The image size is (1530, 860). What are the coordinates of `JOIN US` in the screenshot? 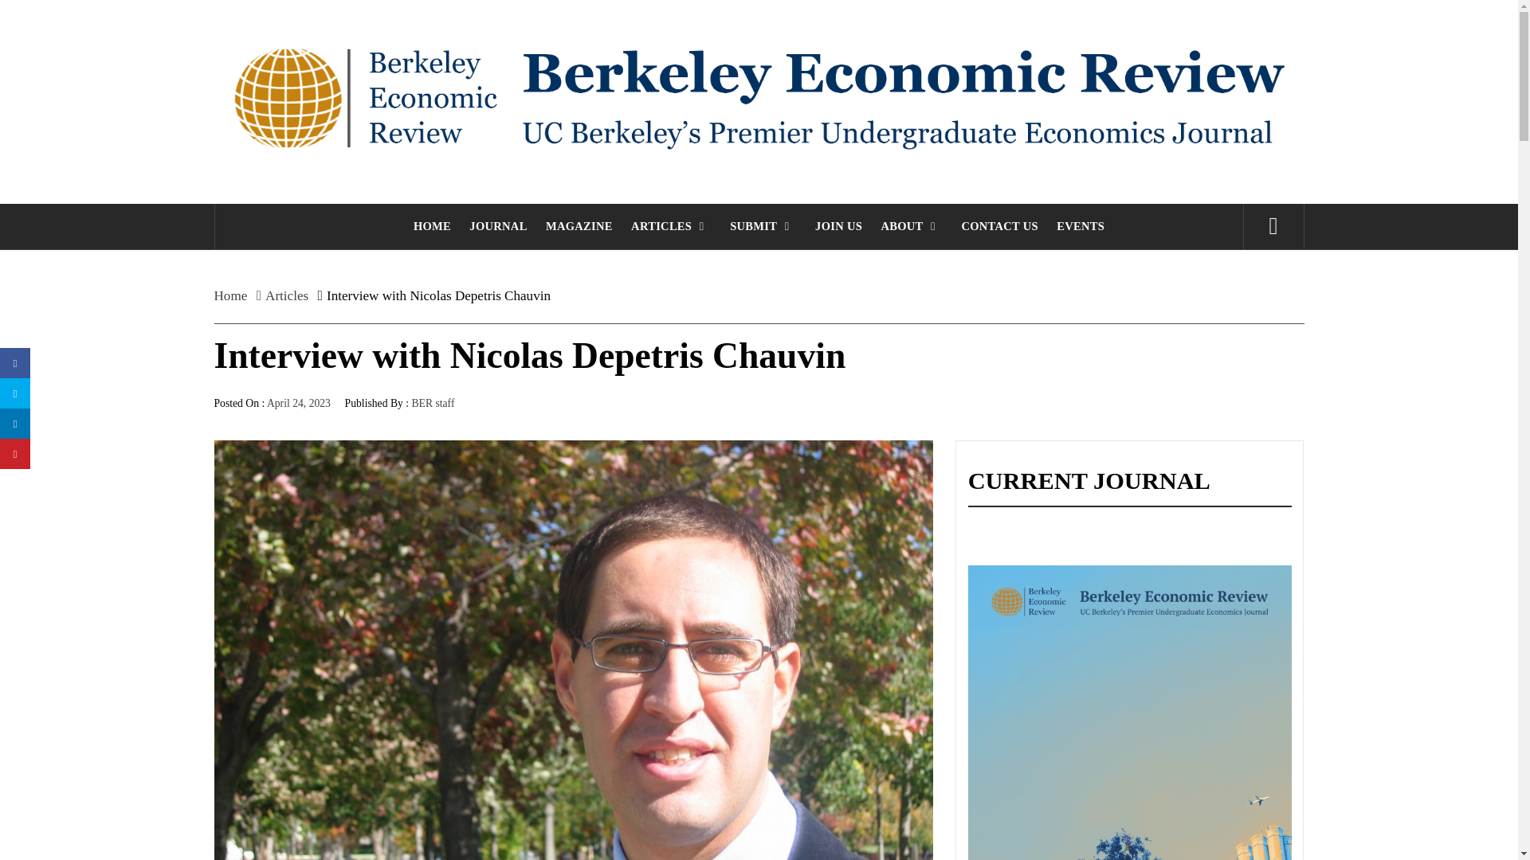 It's located at (883, 237).